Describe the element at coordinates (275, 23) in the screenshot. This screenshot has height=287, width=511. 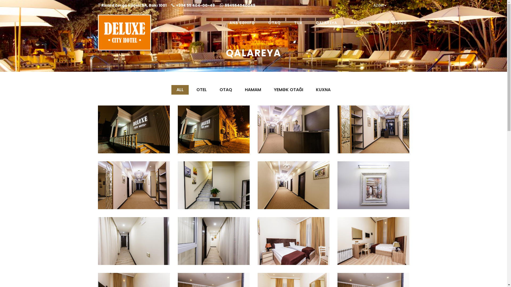
I see `OTAQ` at that location.